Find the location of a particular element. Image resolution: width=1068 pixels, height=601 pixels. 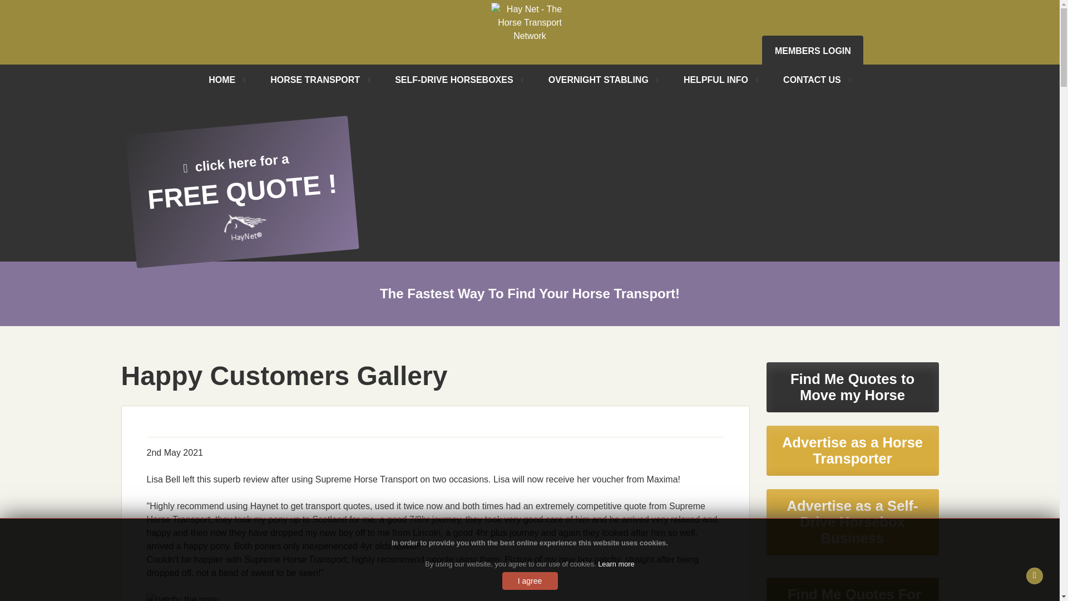

Find Me Quotes to Move my Horse is located at coordinates (530, 30).